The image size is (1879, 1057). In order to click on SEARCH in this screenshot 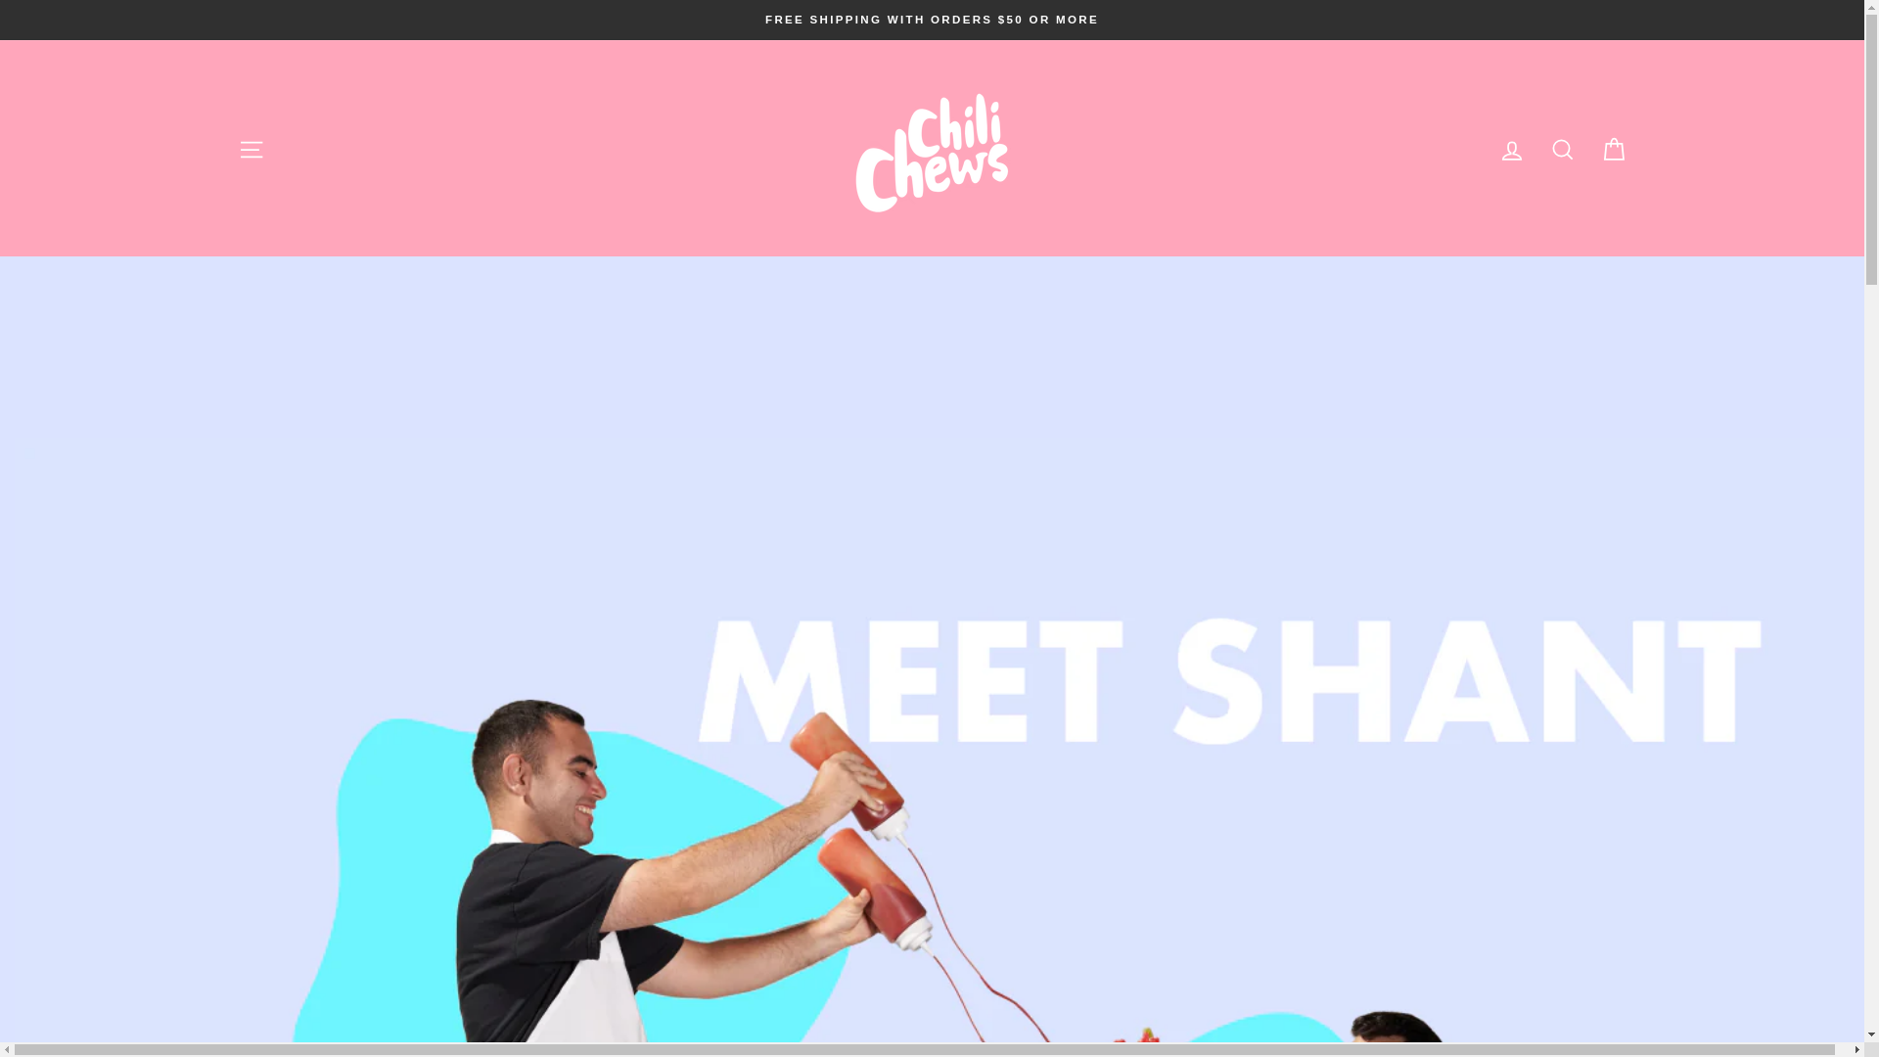, I will do `click(1562, 148)`.